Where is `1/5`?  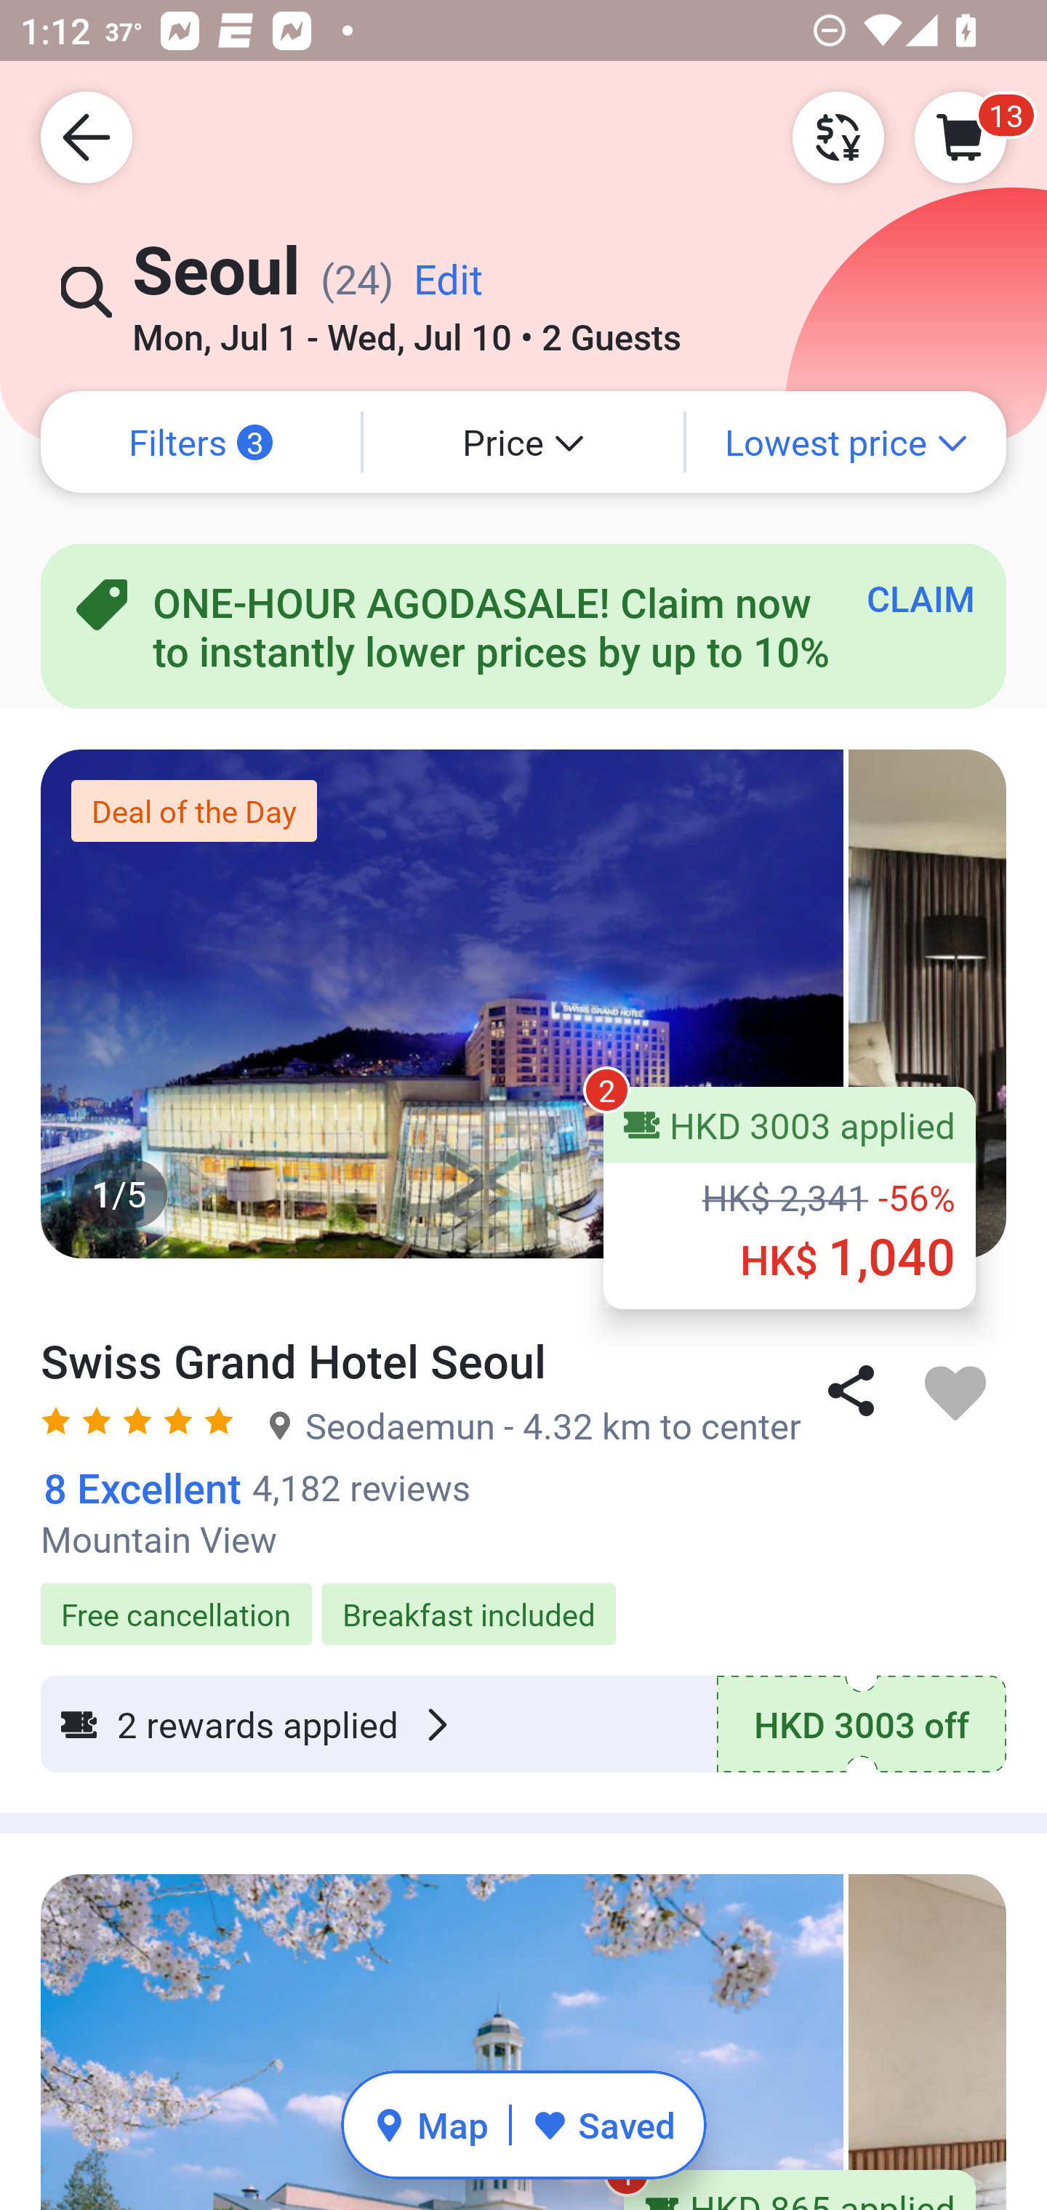 1/5 is located at coordinates (523, 1003).